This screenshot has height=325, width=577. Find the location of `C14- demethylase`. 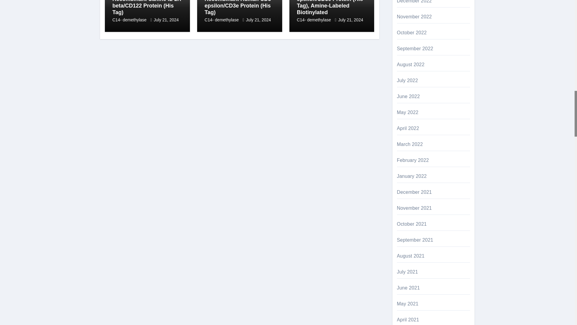

C14- demethylase is located at coordinates (130, 20).